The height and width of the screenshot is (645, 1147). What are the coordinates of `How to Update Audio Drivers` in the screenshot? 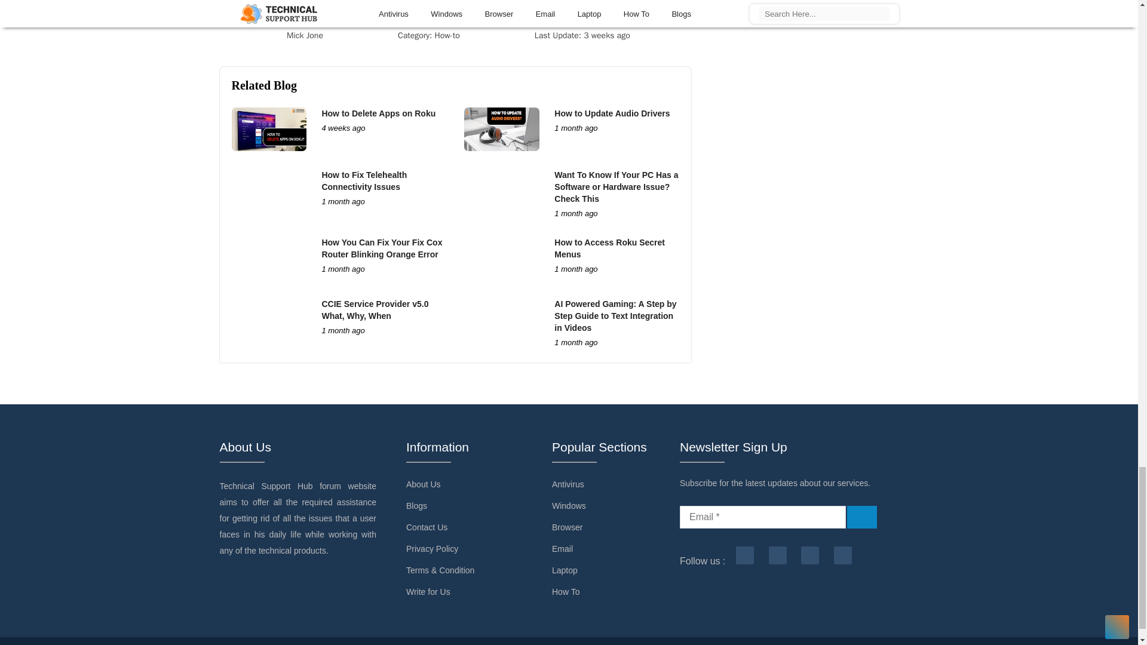 It's located at (612, 113).